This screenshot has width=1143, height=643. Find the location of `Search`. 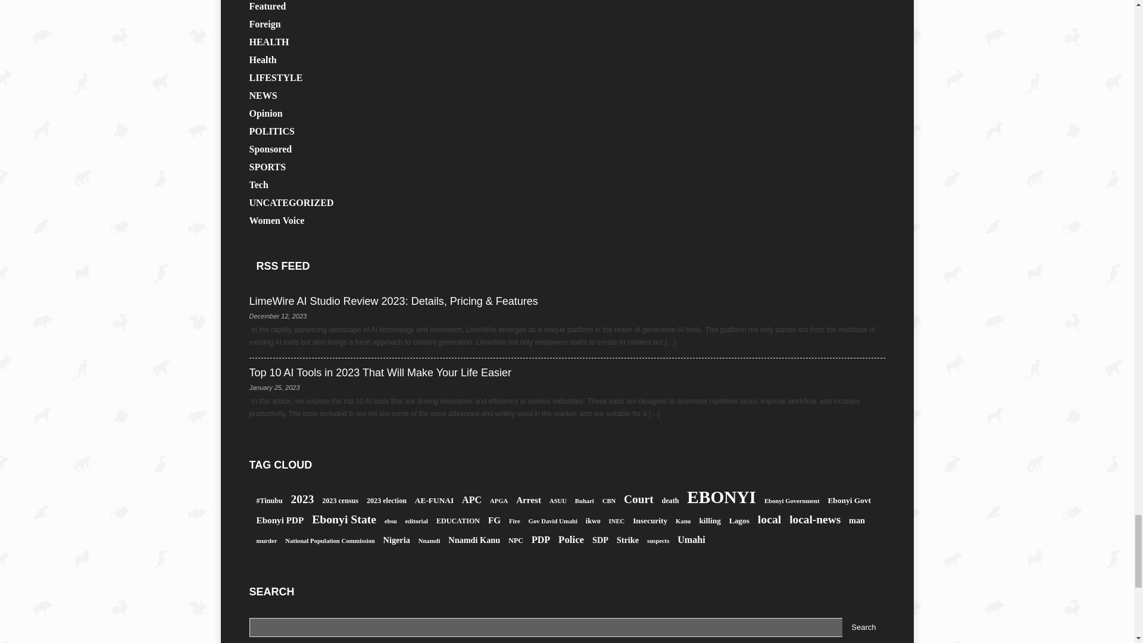

Search is located at coordinates (863, 628).